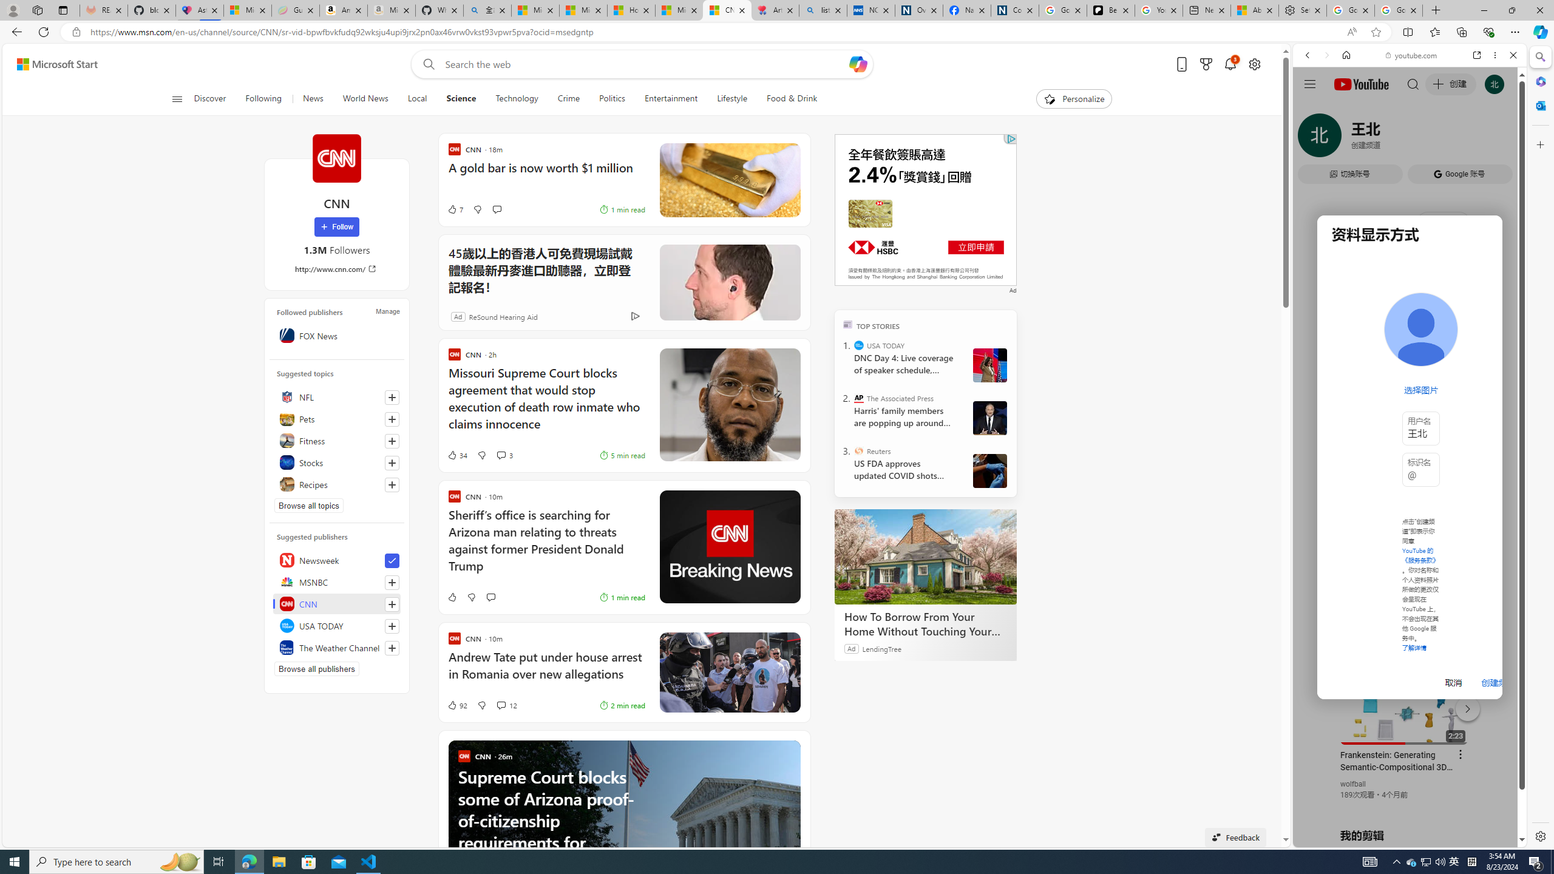 This screenshot has height=874, width=1554. Describe the element at coordinates (458, 316) in the screenshot. I see `Ad` at that location.